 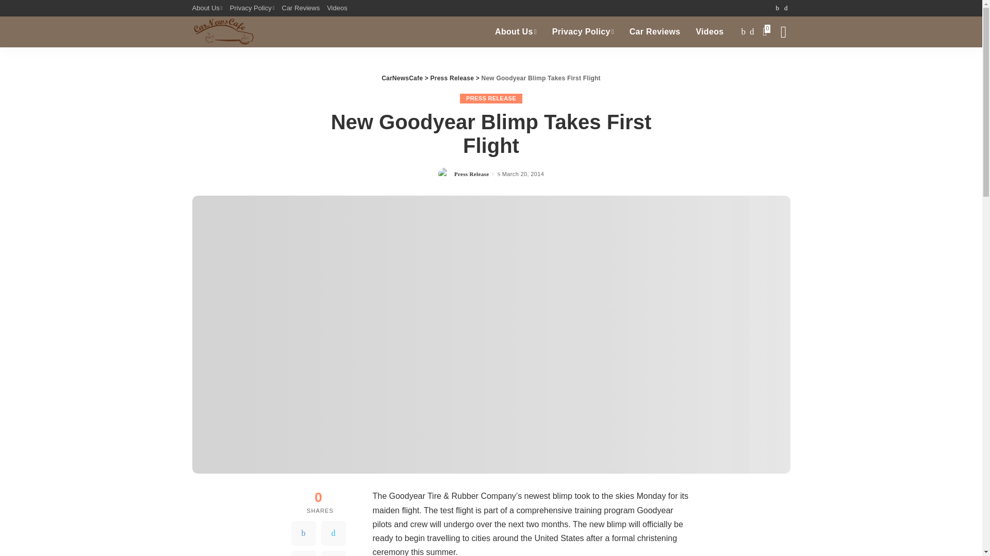 I want to click on Videos, so click(x=337, y=8).